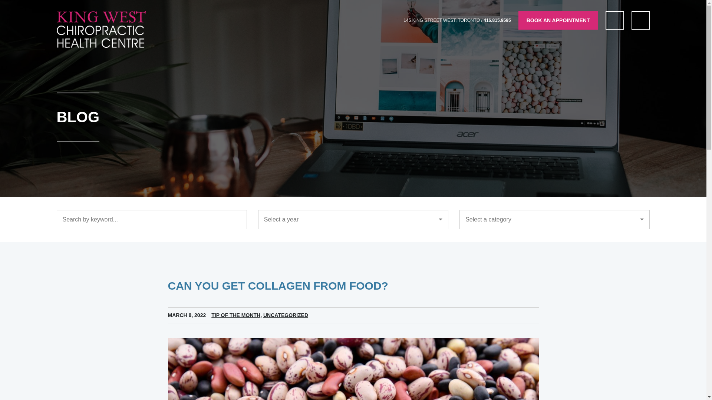 The width and height of the screenshot is (712, 400). What do you see at coordinates (236, 315) in the screenshot?
I see `TIP OF THE MONTH` at bounding box center [236, 315].